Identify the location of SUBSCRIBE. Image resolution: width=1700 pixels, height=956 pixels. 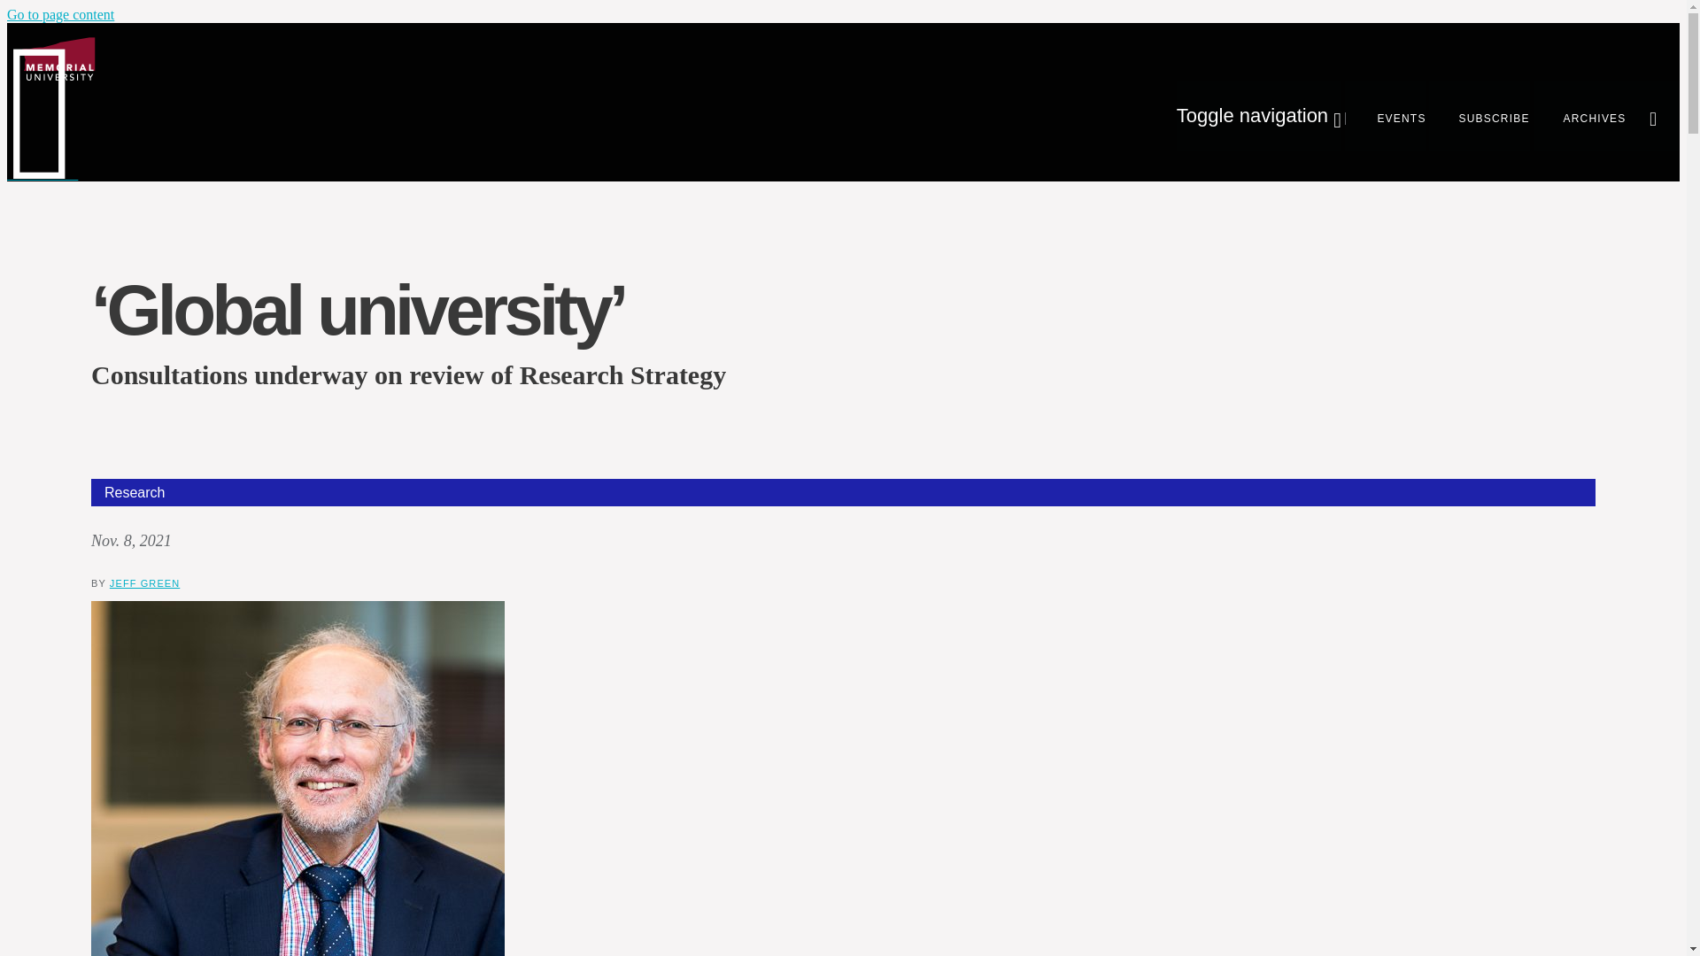
(1480, 115).